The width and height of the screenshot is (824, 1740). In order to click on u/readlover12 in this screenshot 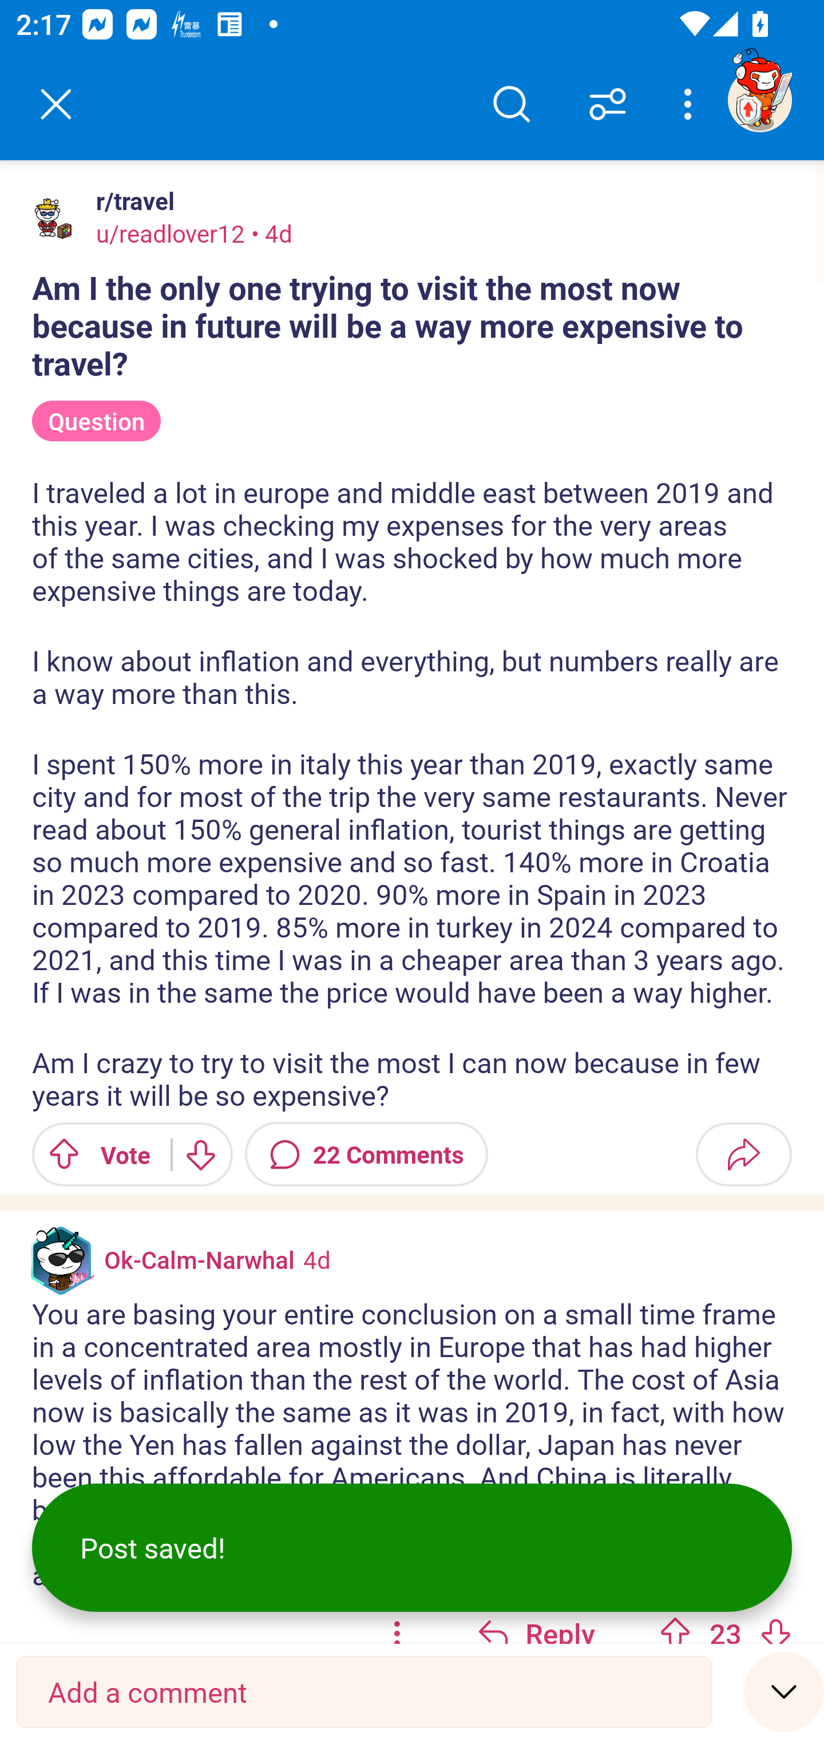, I will do `click(171, 233)`.